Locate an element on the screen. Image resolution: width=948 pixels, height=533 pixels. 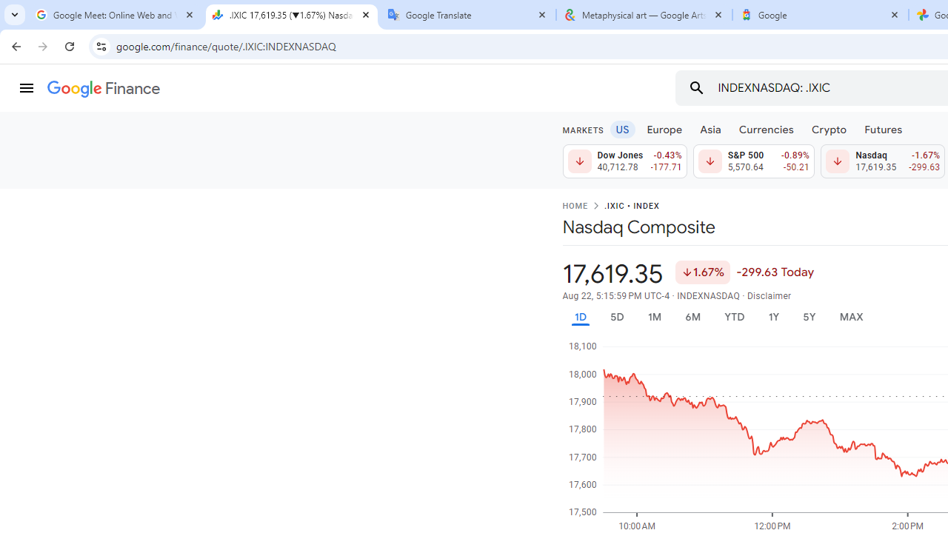
Crypto is located at coordinates (829, 129).